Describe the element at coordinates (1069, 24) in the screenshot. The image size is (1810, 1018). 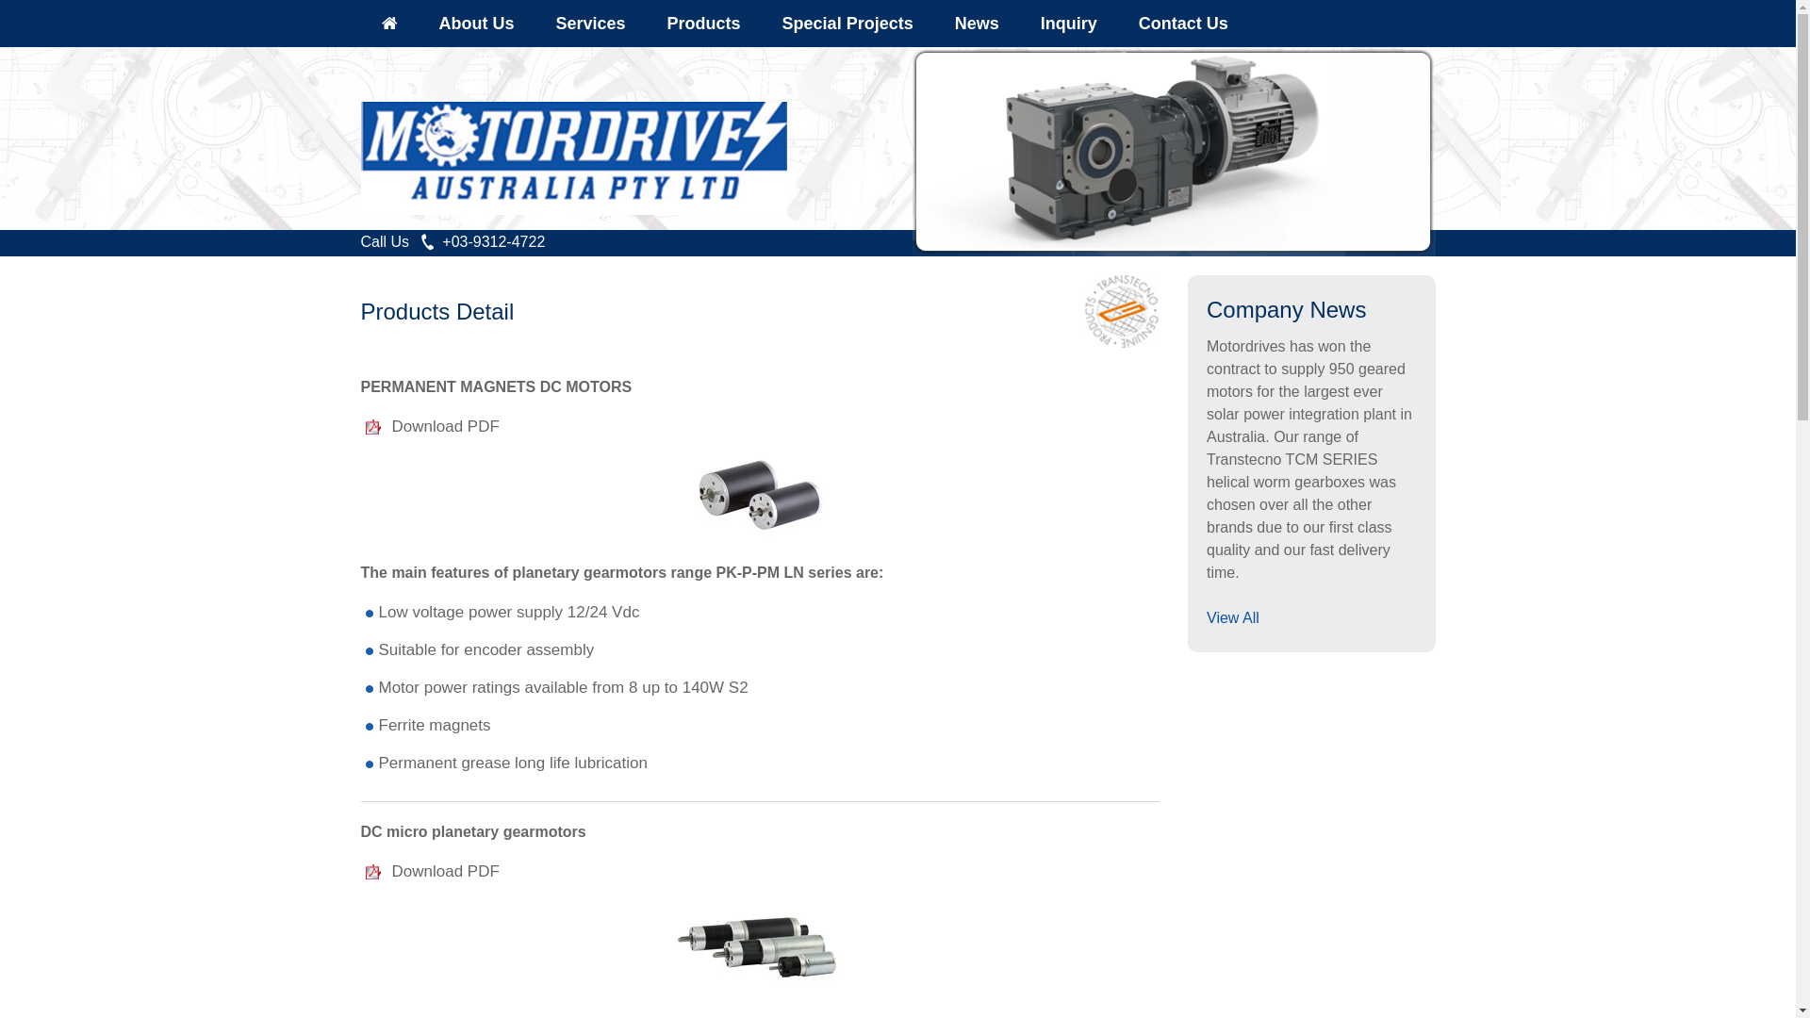
I see `Inquiry` at that location.